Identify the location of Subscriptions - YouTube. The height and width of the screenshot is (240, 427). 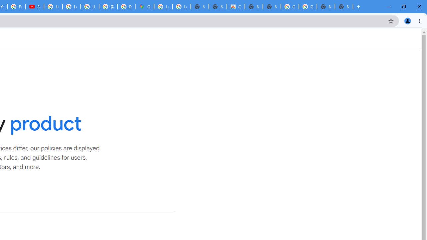
(35, 7).